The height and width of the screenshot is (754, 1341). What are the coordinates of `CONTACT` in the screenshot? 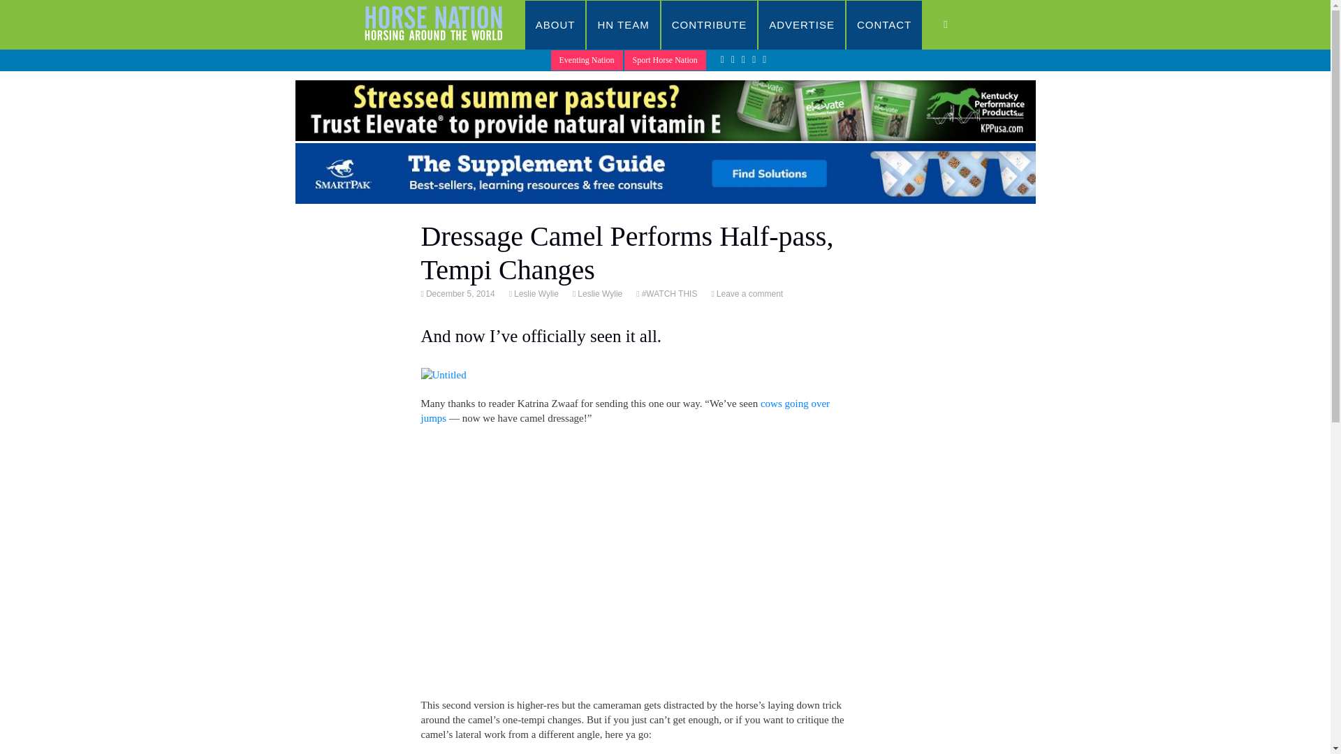 It's located at (884, 25).